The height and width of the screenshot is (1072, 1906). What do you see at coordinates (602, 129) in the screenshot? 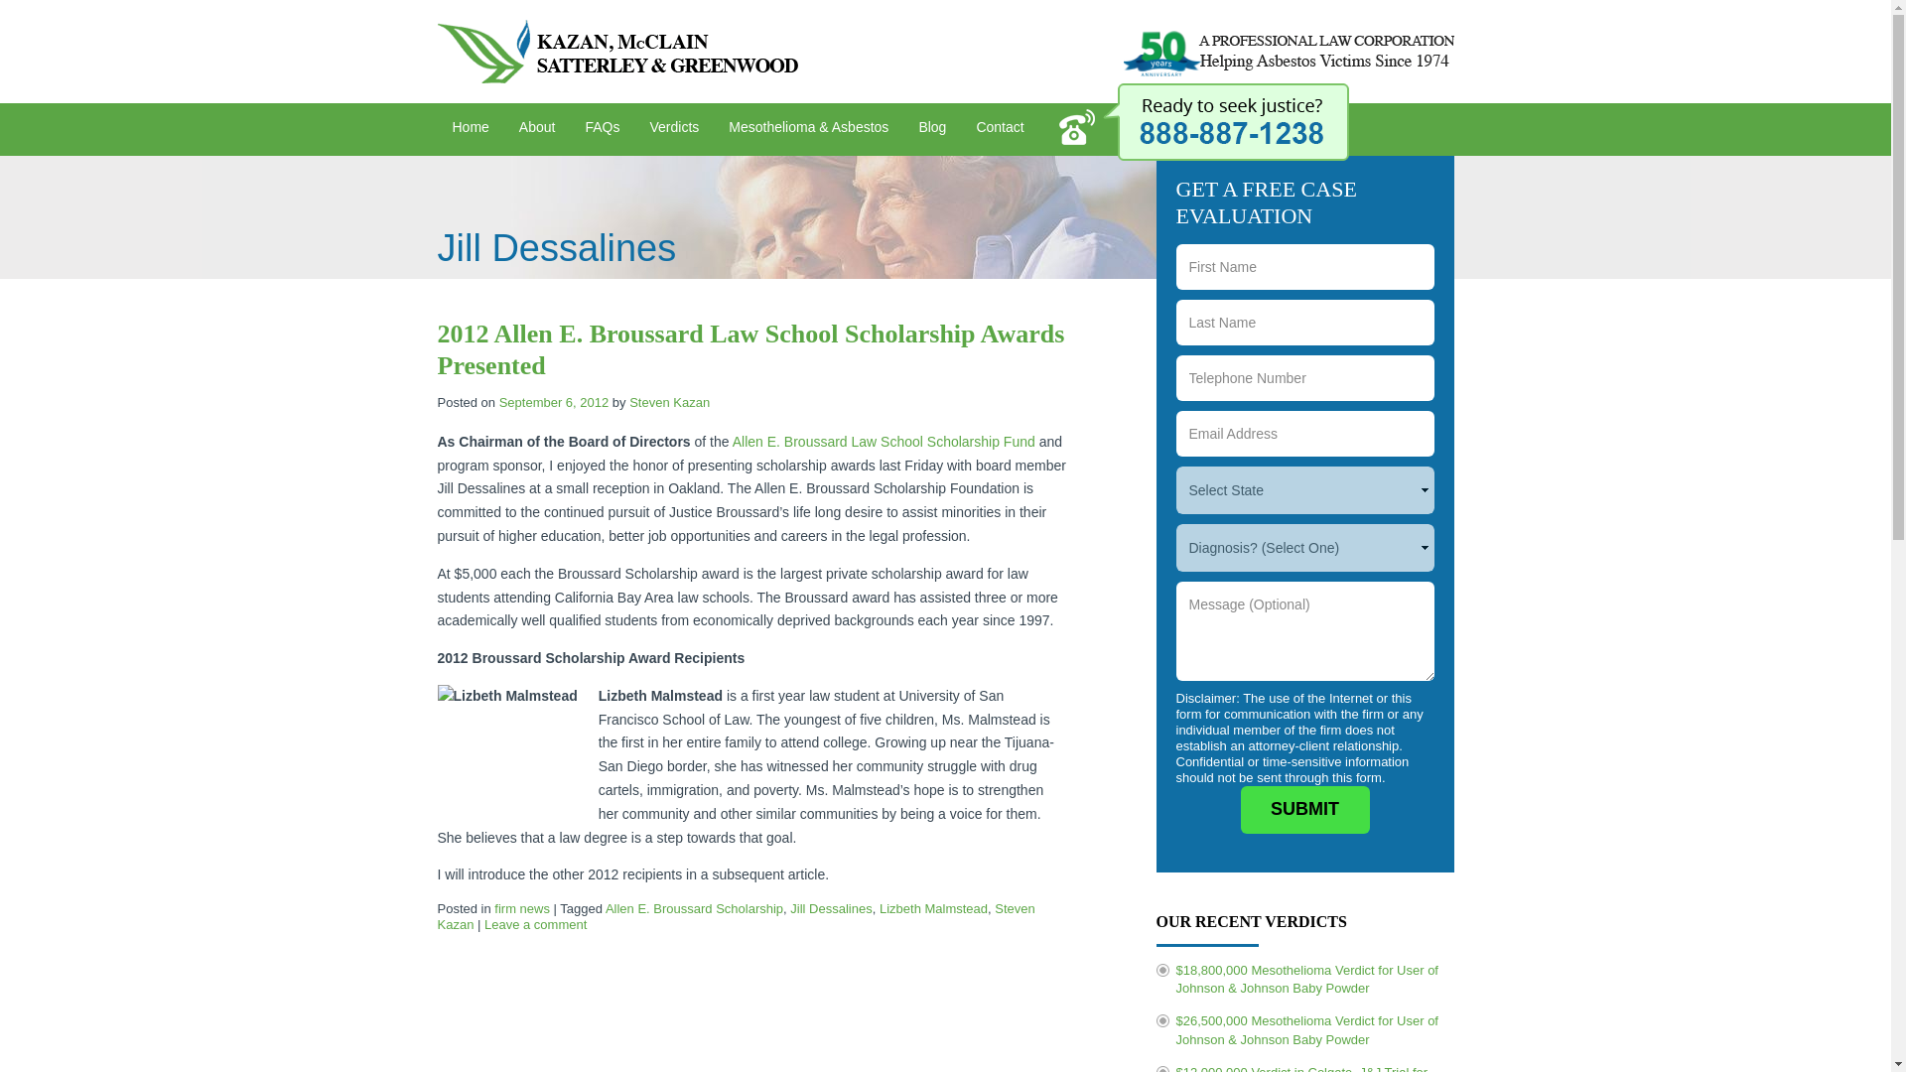
I see `FAQs` at bounding box center [602, 129].